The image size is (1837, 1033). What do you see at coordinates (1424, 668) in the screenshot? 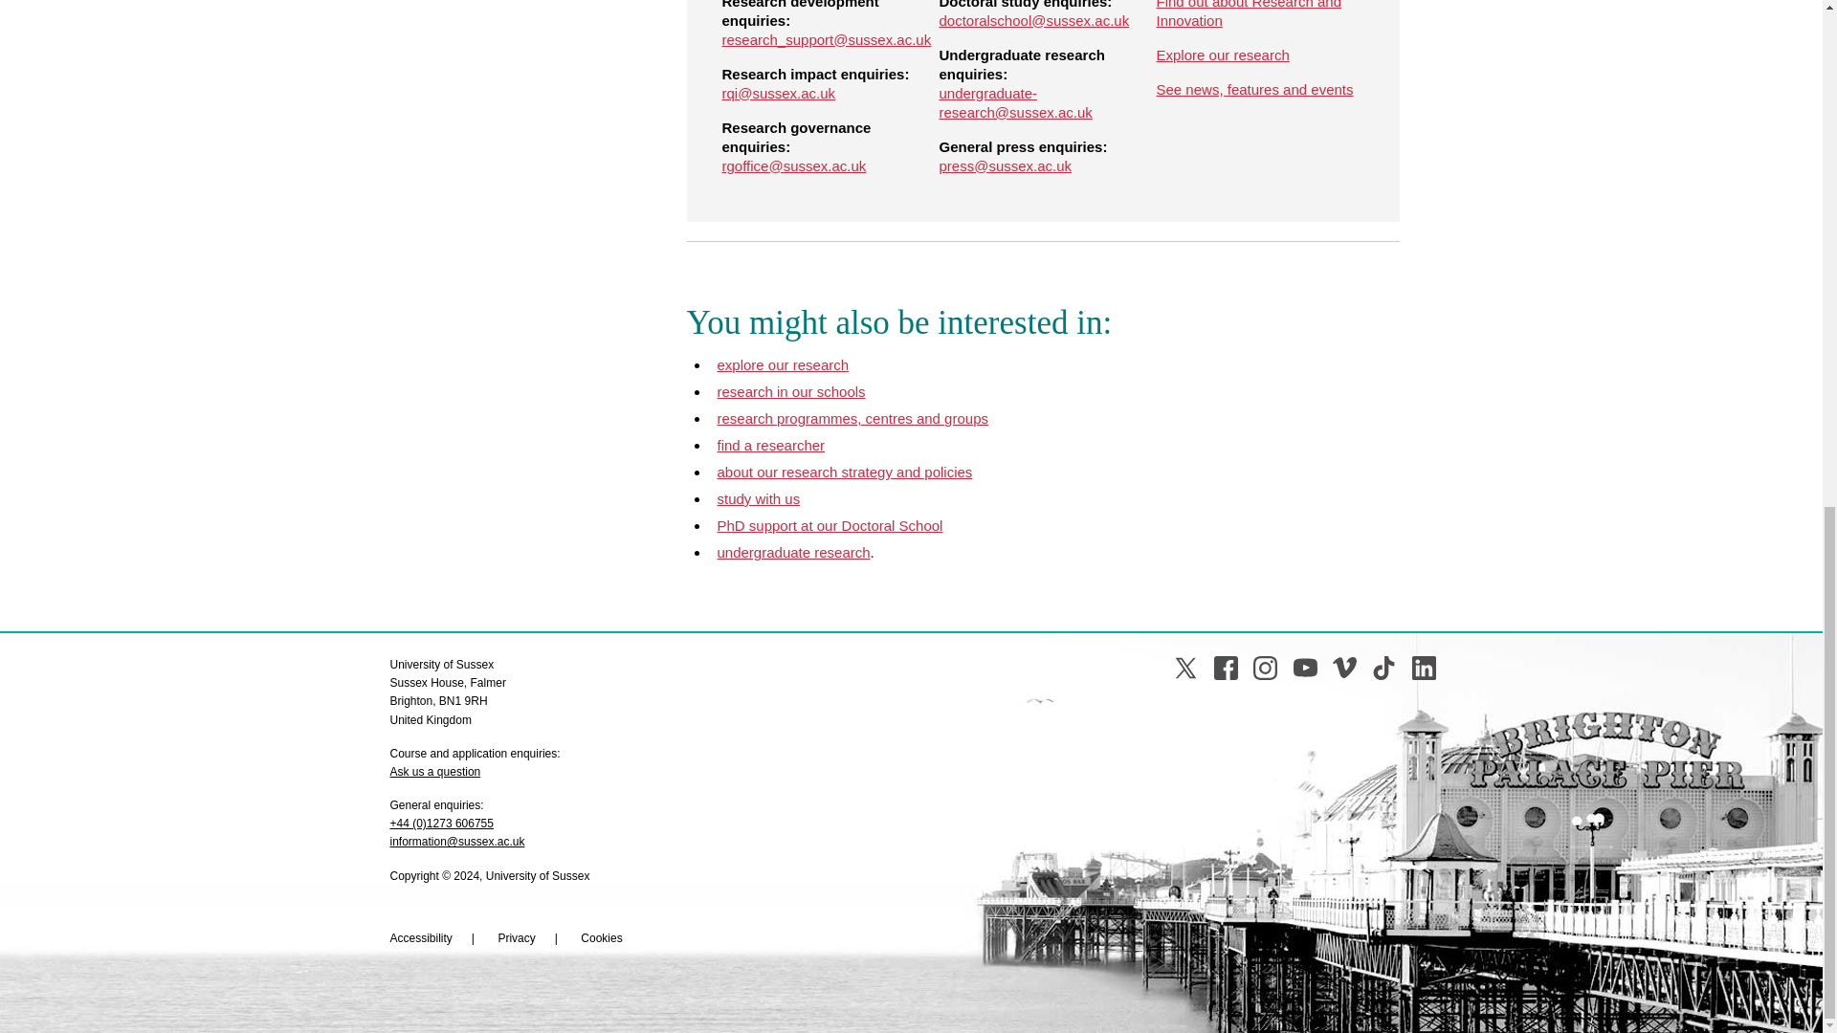
I see `Linkedin` at bounding box center [1424, 668].